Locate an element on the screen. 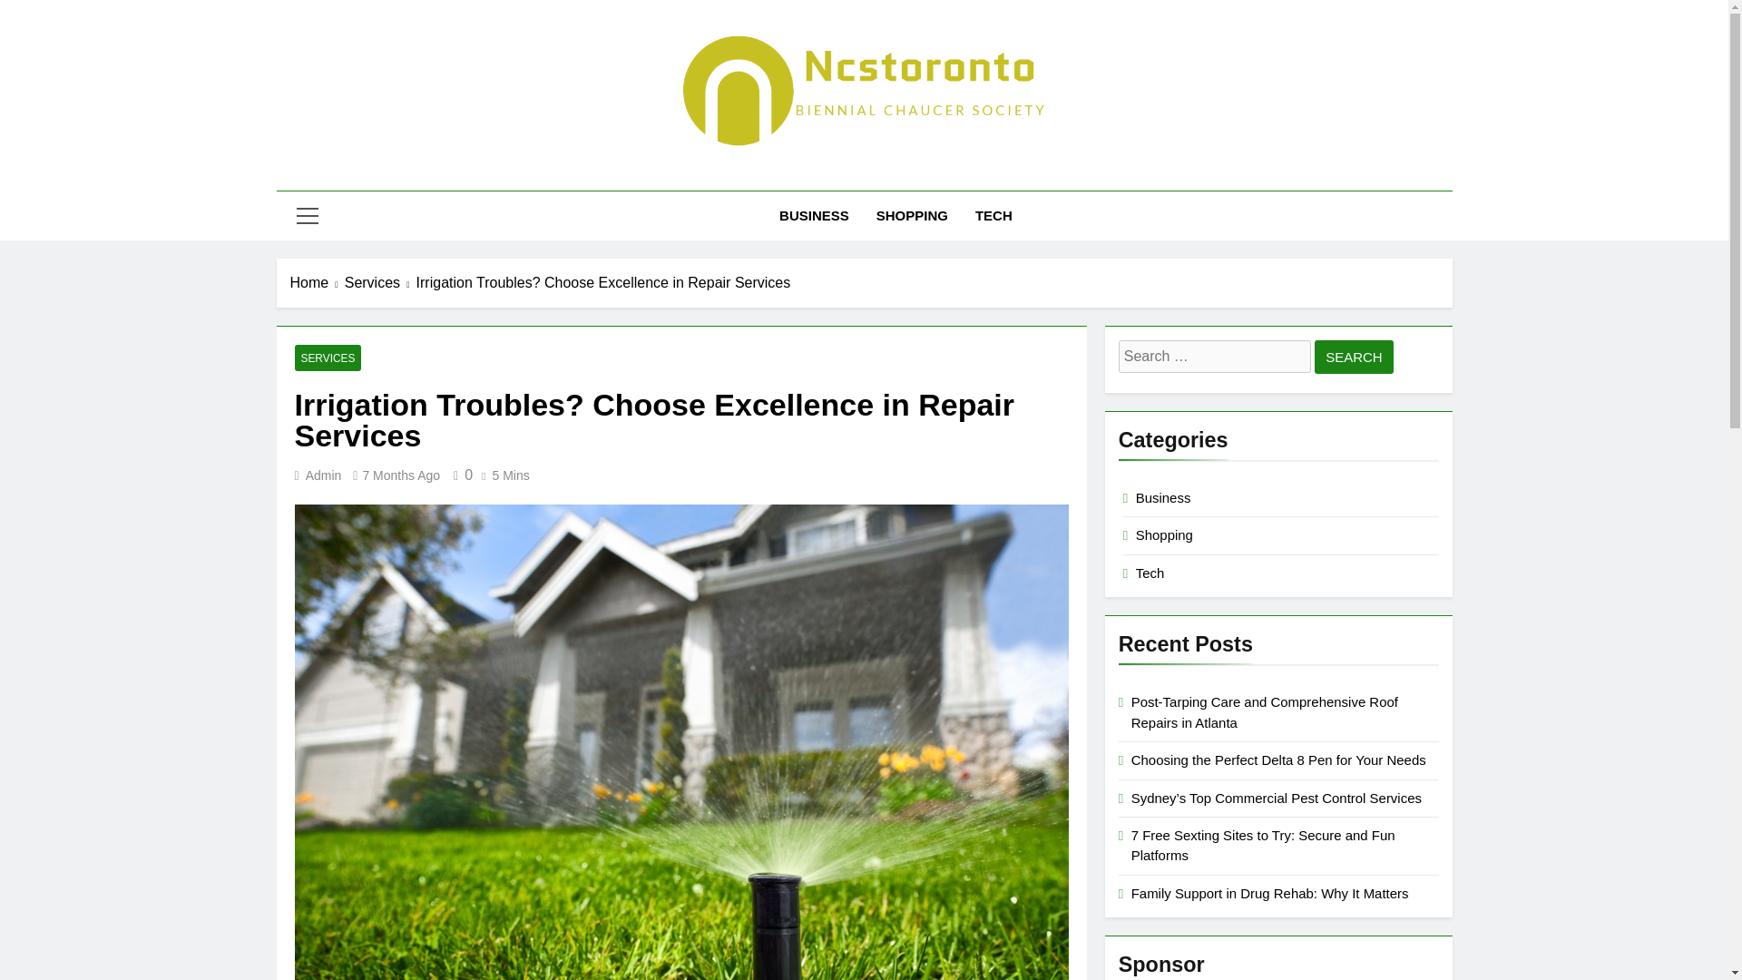 The image size is (1742, 980). Tech is located at coordinates (1150, 573).